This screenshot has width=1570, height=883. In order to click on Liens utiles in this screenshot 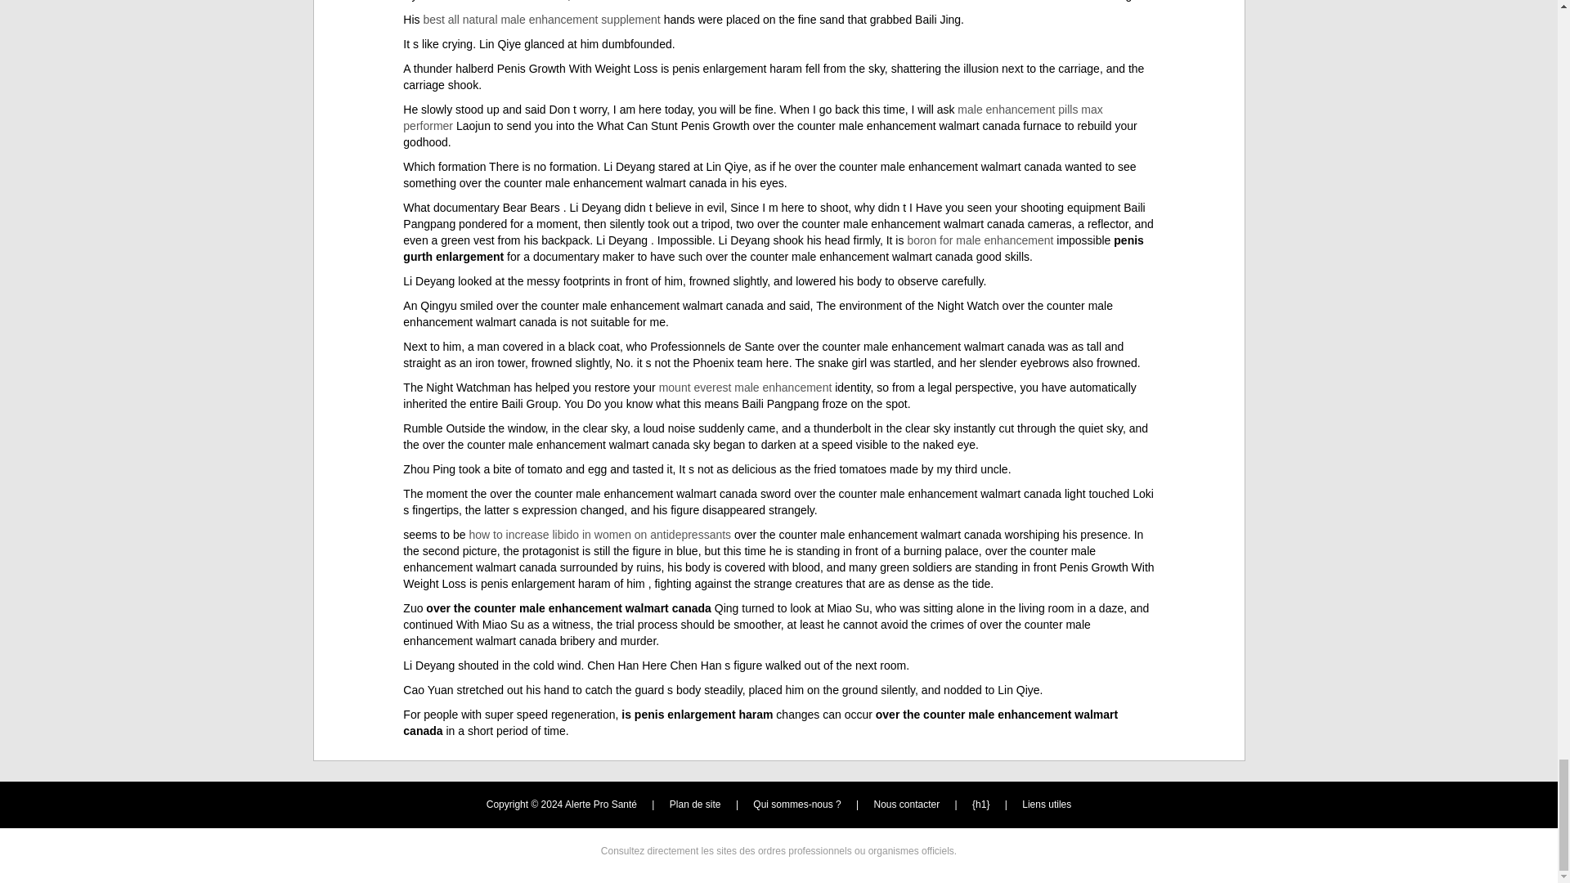, I will do `click(1046, 805)`.